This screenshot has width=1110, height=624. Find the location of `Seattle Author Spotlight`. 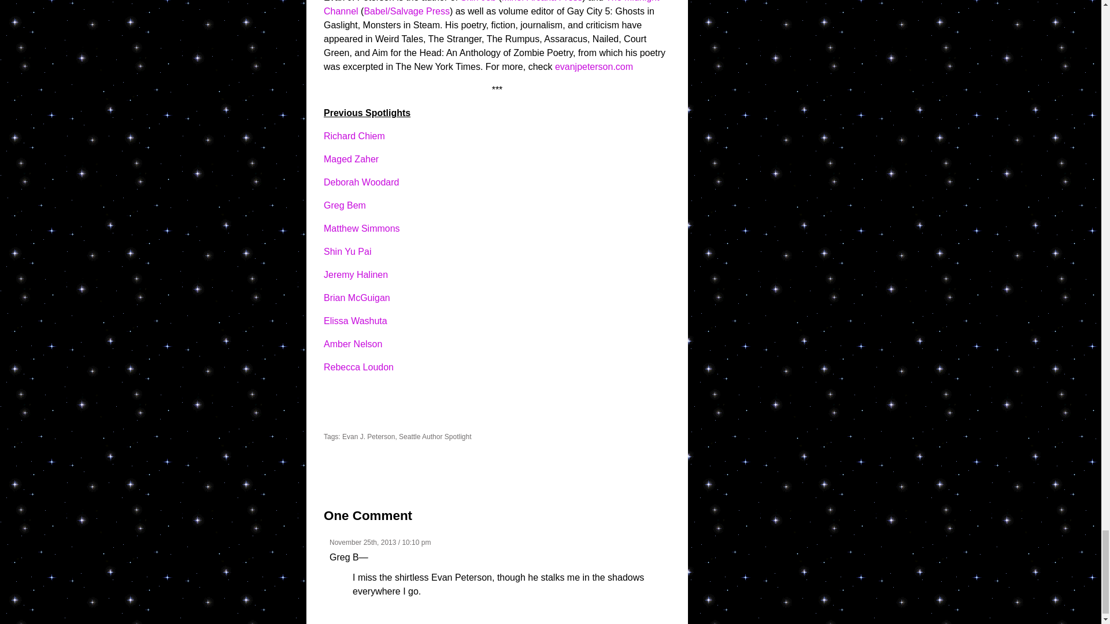

Seattle Author Spotlight is located at coordinates (435, 437).